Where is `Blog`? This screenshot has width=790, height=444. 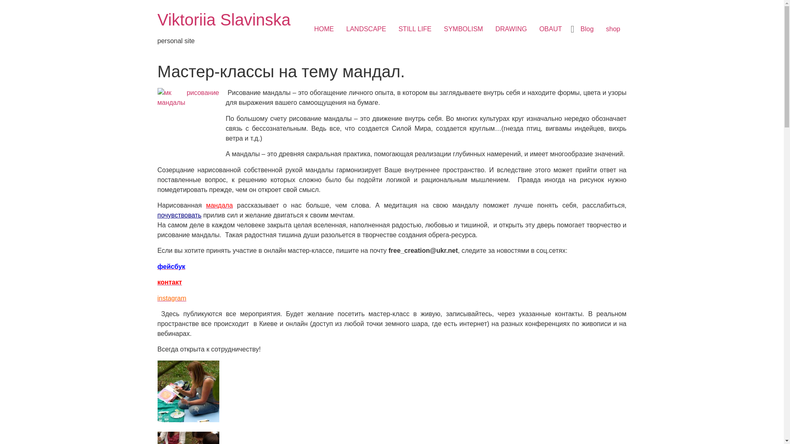 Blog is located at coordinates (587, 29).